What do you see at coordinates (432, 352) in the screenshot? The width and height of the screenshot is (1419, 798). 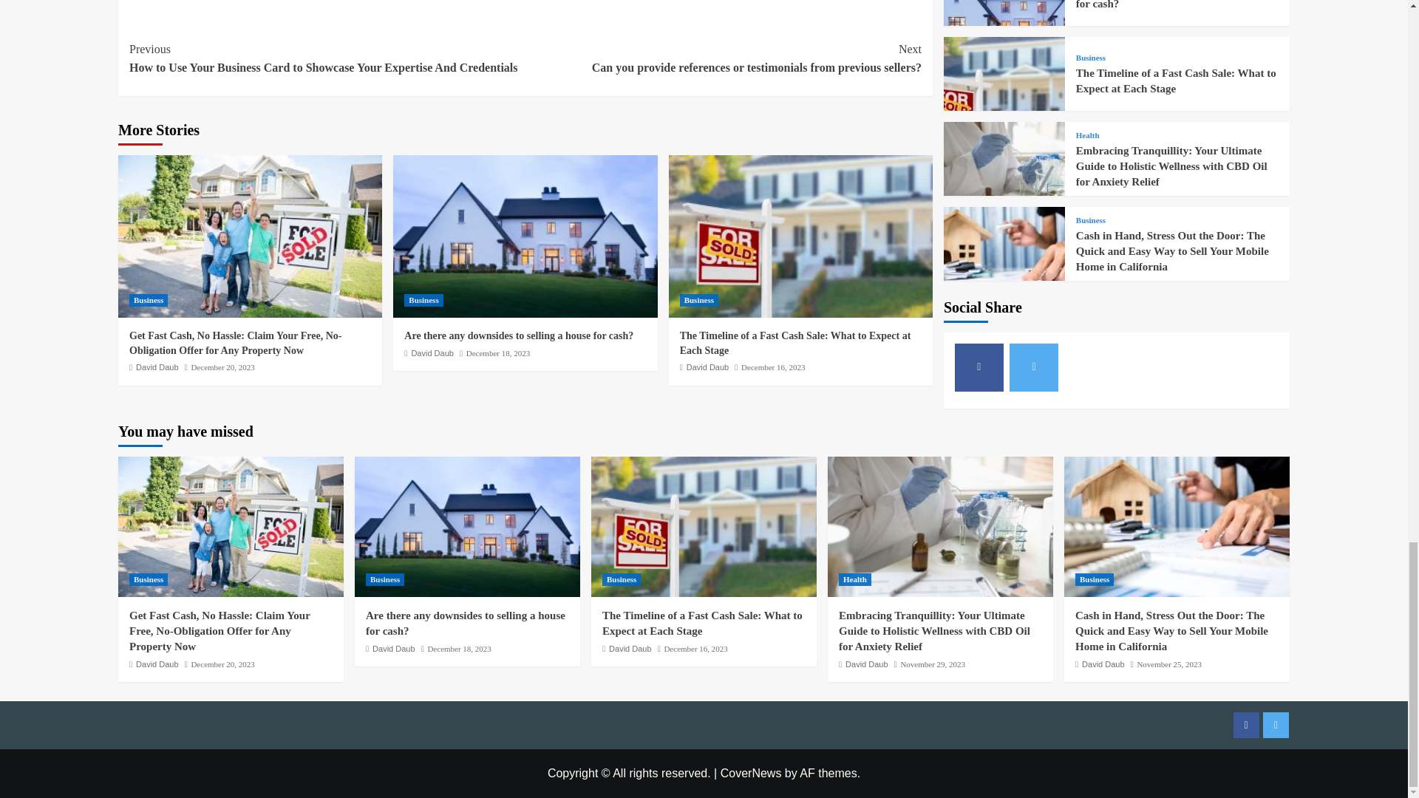 I see `David Daub` at bounding box center [432, 352].